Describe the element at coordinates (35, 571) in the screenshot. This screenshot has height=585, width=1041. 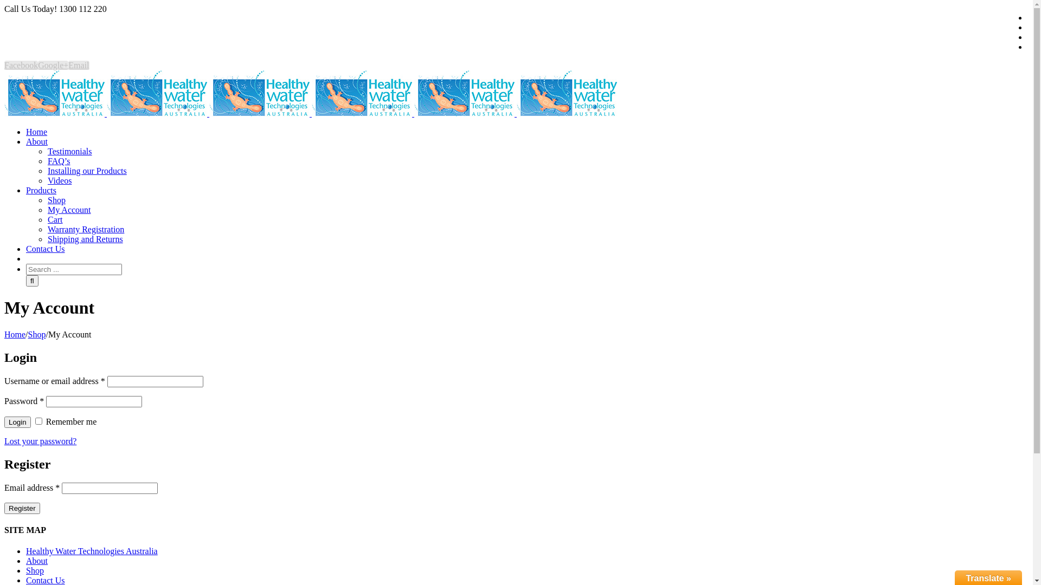
I see `Shop` at that location.